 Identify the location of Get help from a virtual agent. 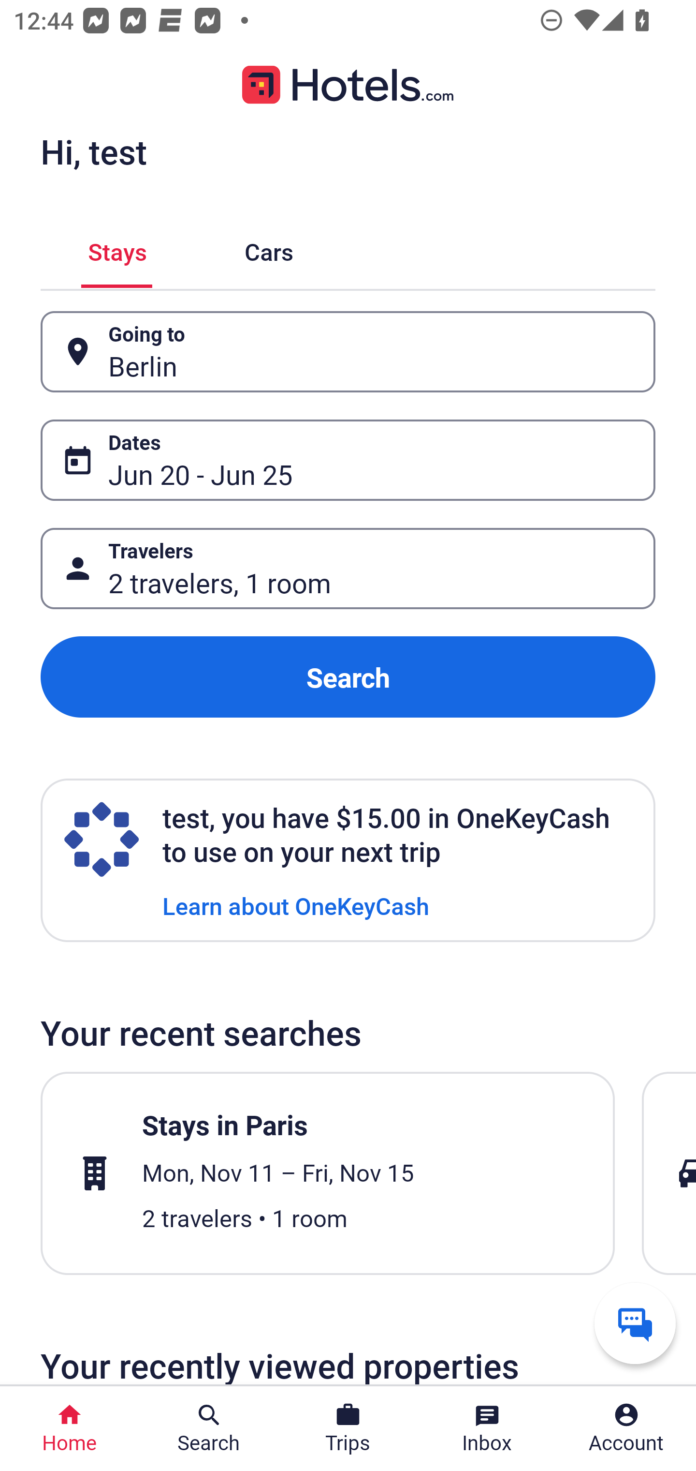
(635, 1323).